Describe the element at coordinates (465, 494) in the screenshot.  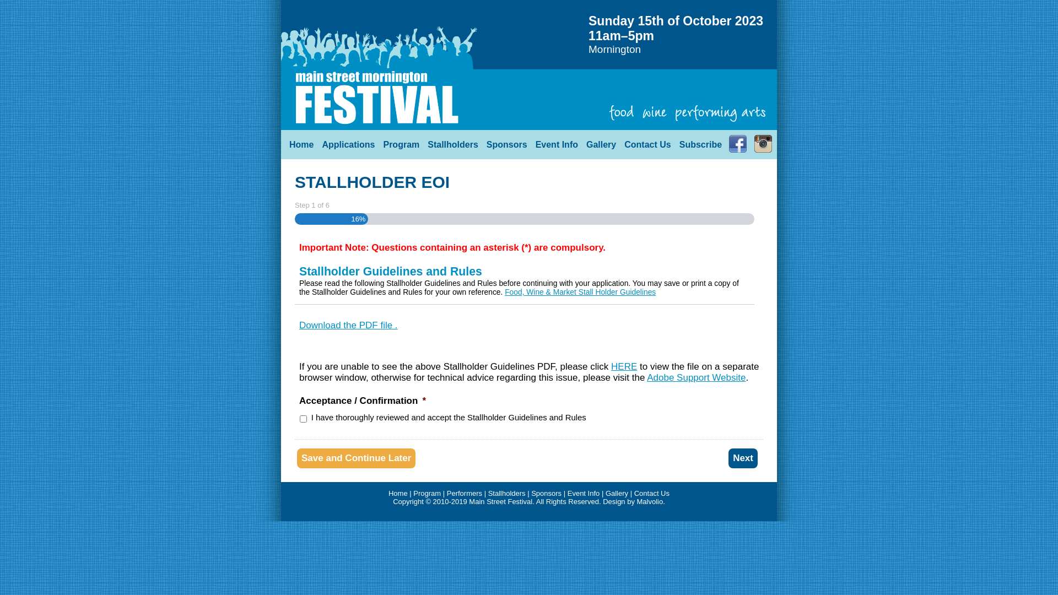
I see `Performers` at that location.